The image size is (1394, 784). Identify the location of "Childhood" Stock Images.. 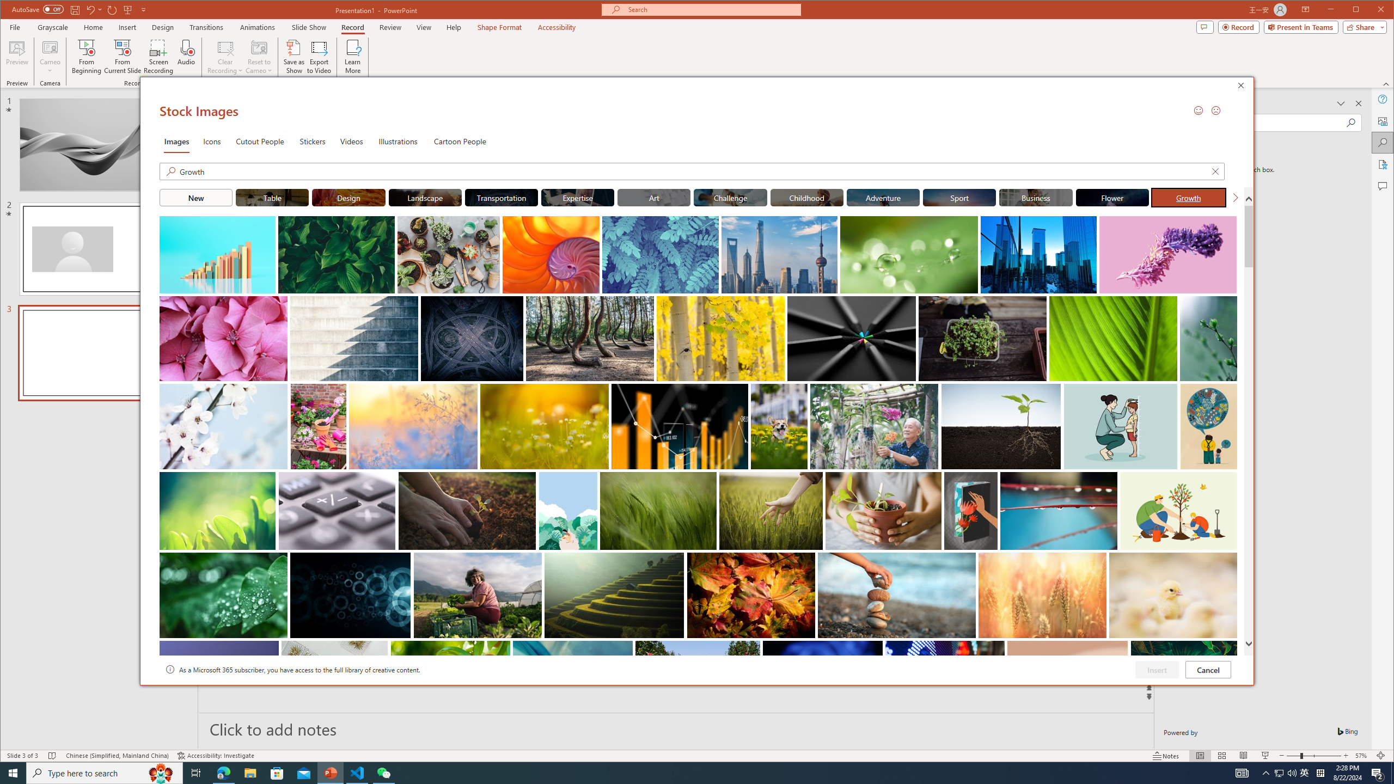
(1383, 143).